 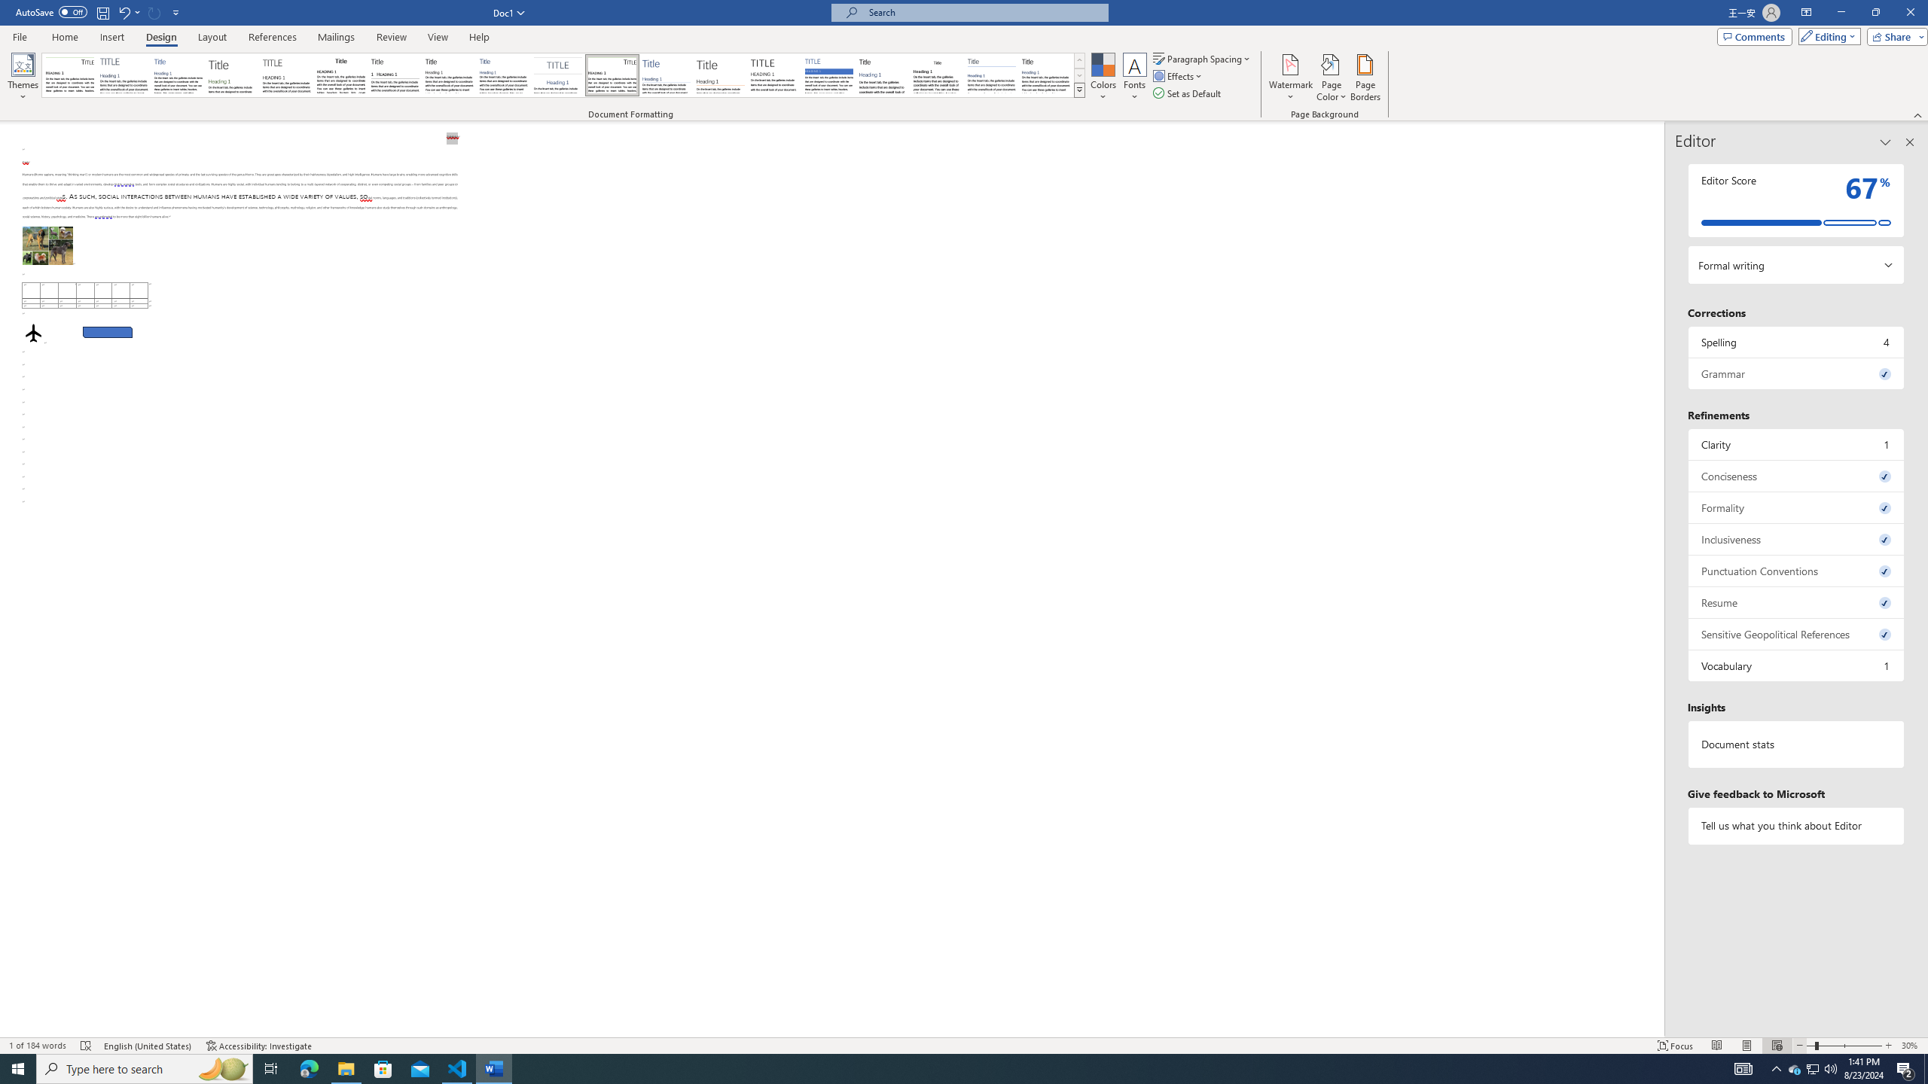 What do you see at coordinates (438, 37) in the screenshot?
I see `View` at bounding box center [438, 37].